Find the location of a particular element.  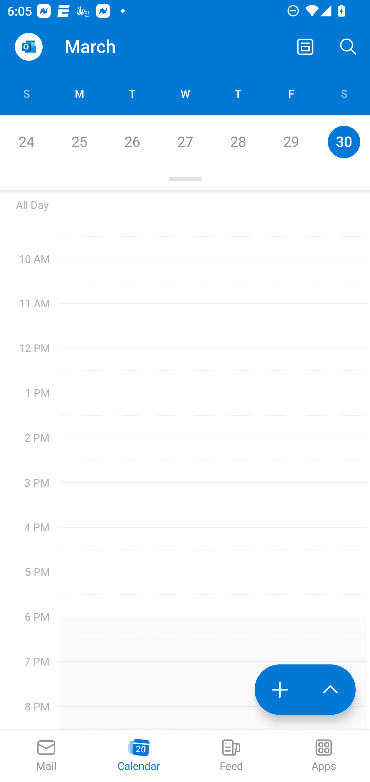

25 Monday, March 25 is located at coordinates (79, 142).